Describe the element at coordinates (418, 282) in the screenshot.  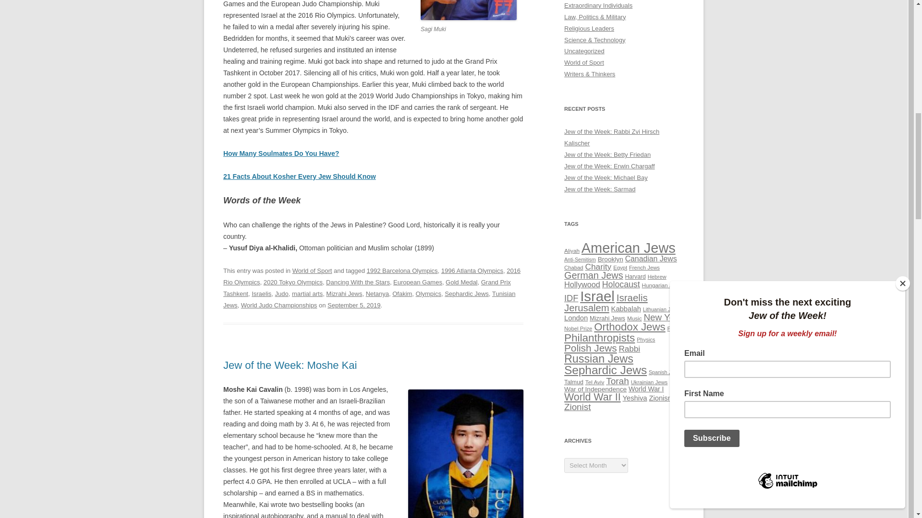
I see `European Games` at that location.